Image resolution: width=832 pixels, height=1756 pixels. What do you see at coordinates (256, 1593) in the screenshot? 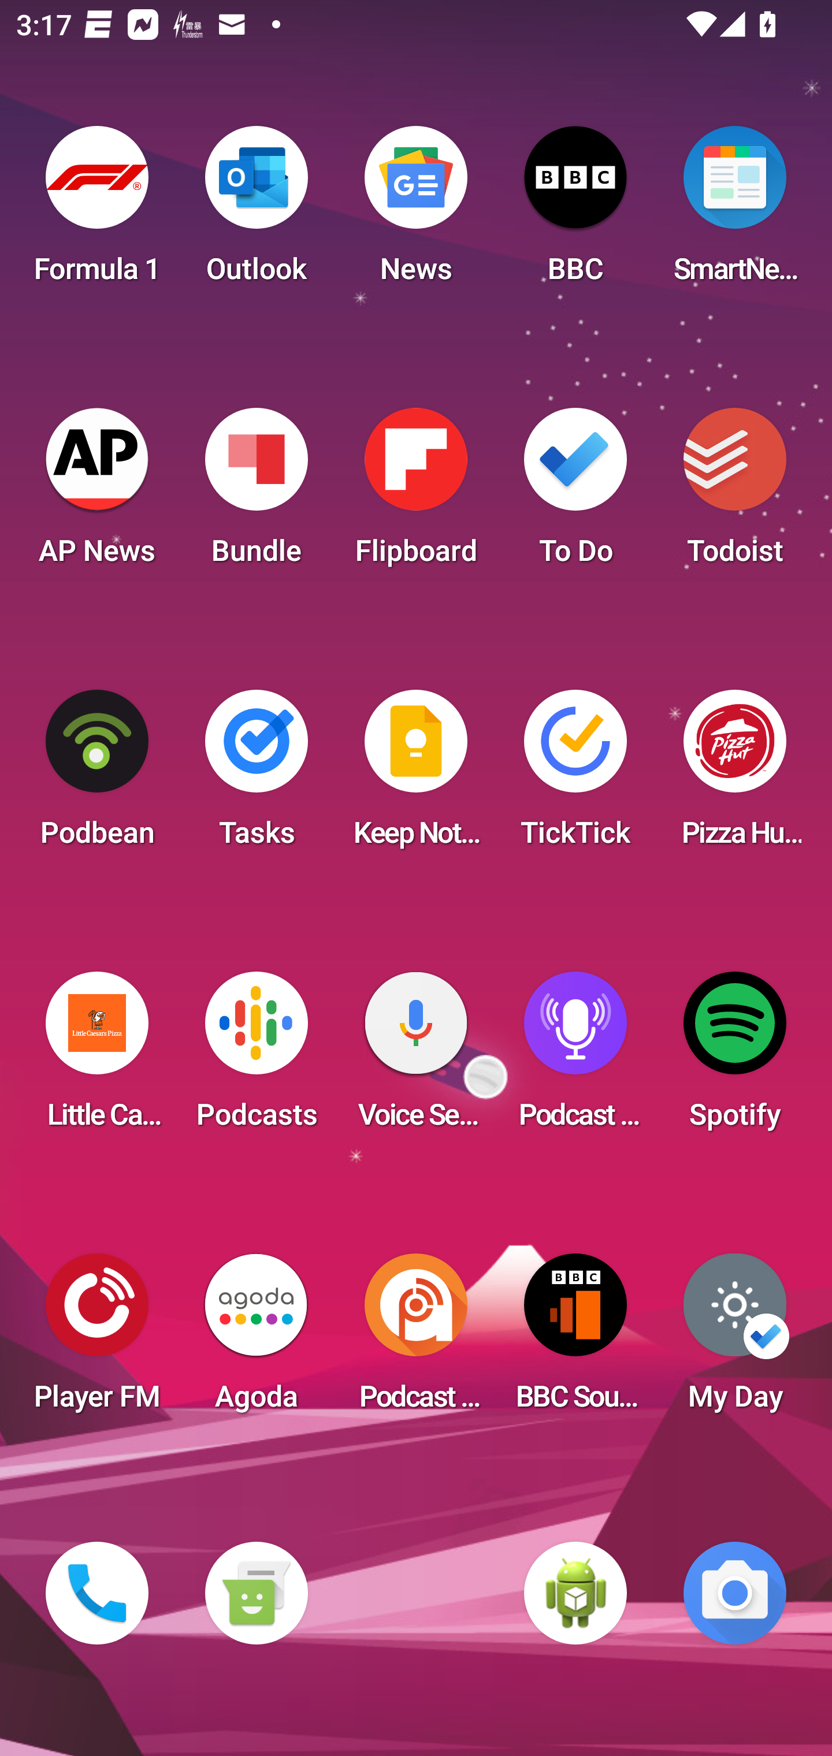
I see `Messaging` at bounding box center [256, 1593].